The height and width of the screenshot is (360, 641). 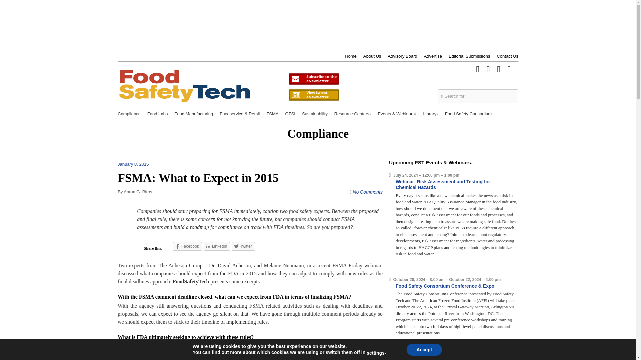 What do you see at coordinates (499, 68) in the screenshot?
I see `Connect with me on LinkedIn` at bounding box center [499, 68].